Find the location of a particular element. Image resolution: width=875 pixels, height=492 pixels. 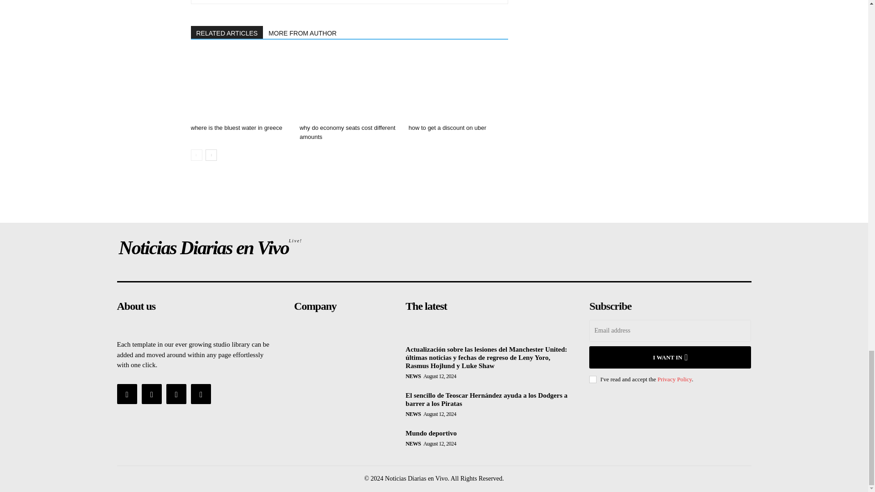

why do economy seats cost different amounts is located at coordinates (347, 132).